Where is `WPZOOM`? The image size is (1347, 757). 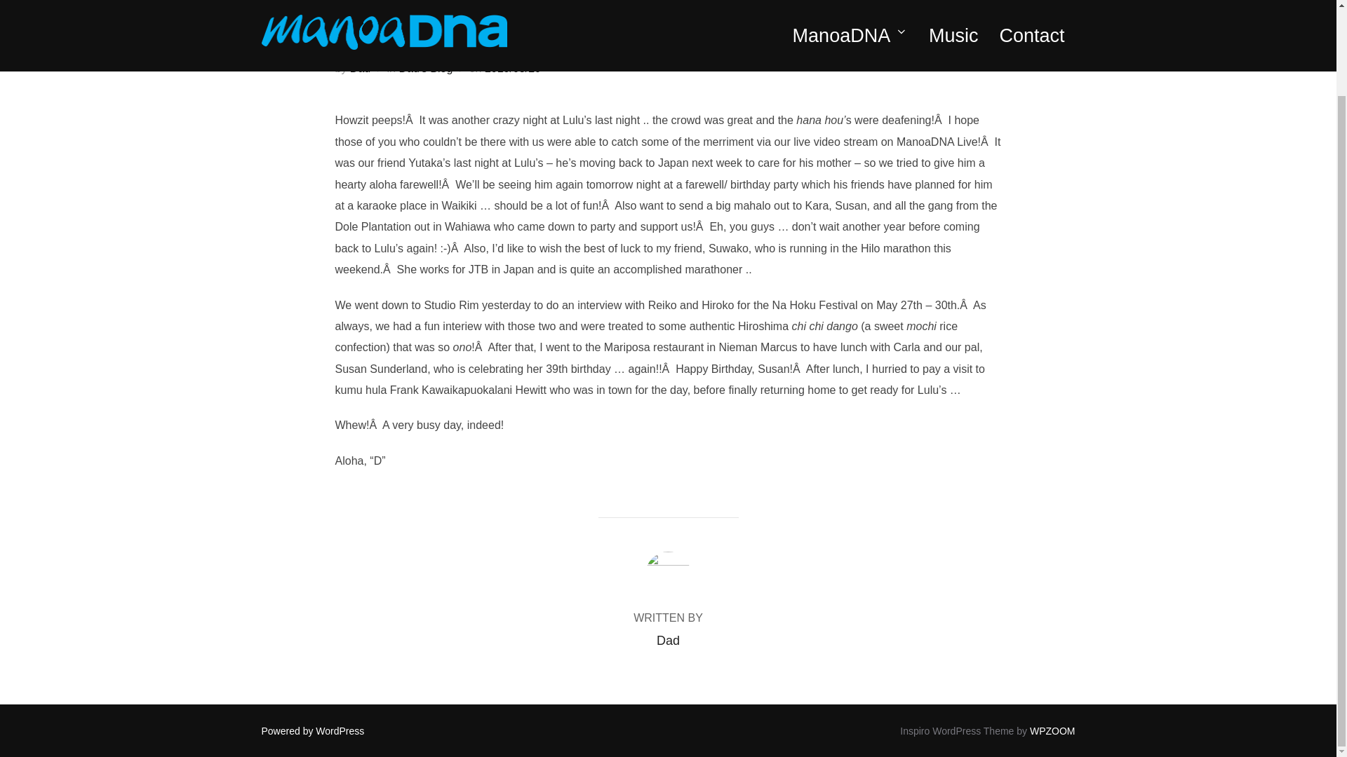 WPZOOM is located at coordinates (1052, 730).